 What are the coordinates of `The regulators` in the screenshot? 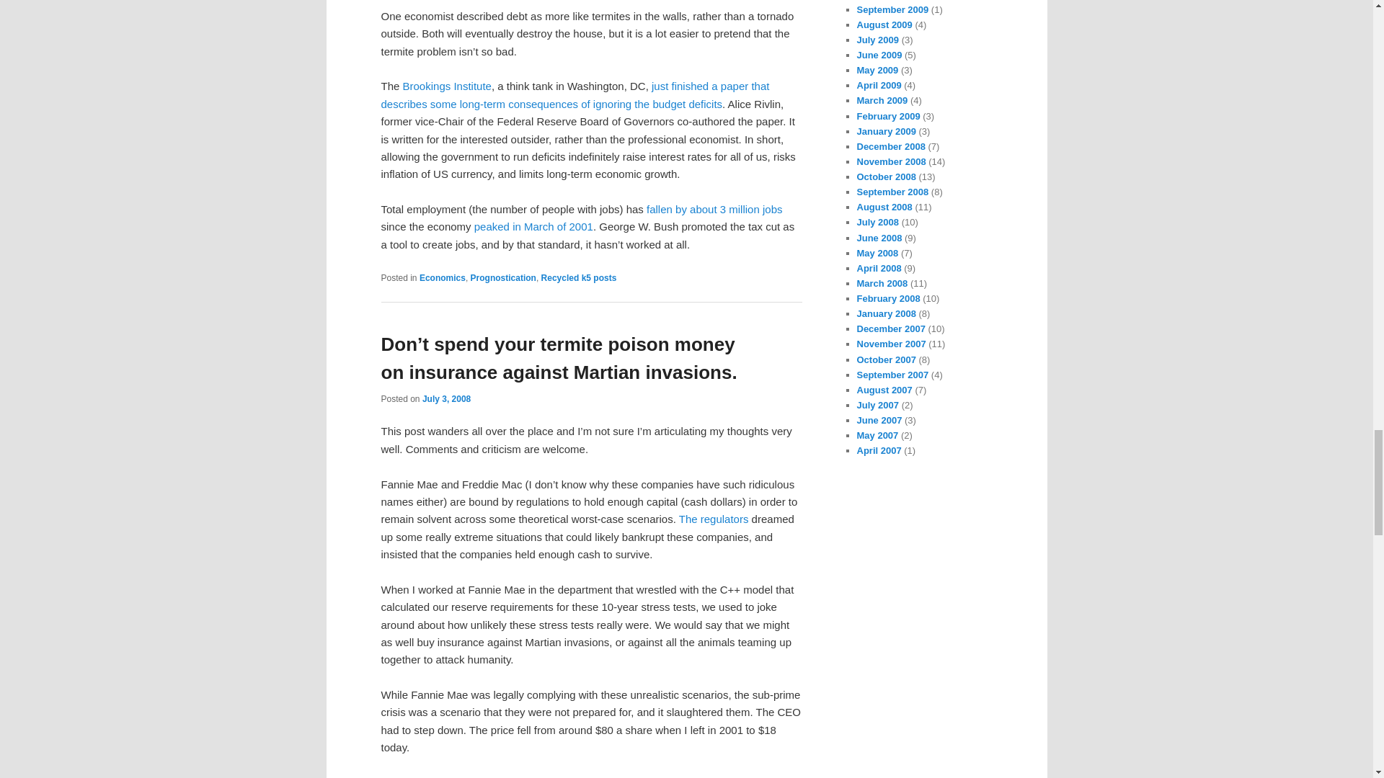 It's located at (714, 519).